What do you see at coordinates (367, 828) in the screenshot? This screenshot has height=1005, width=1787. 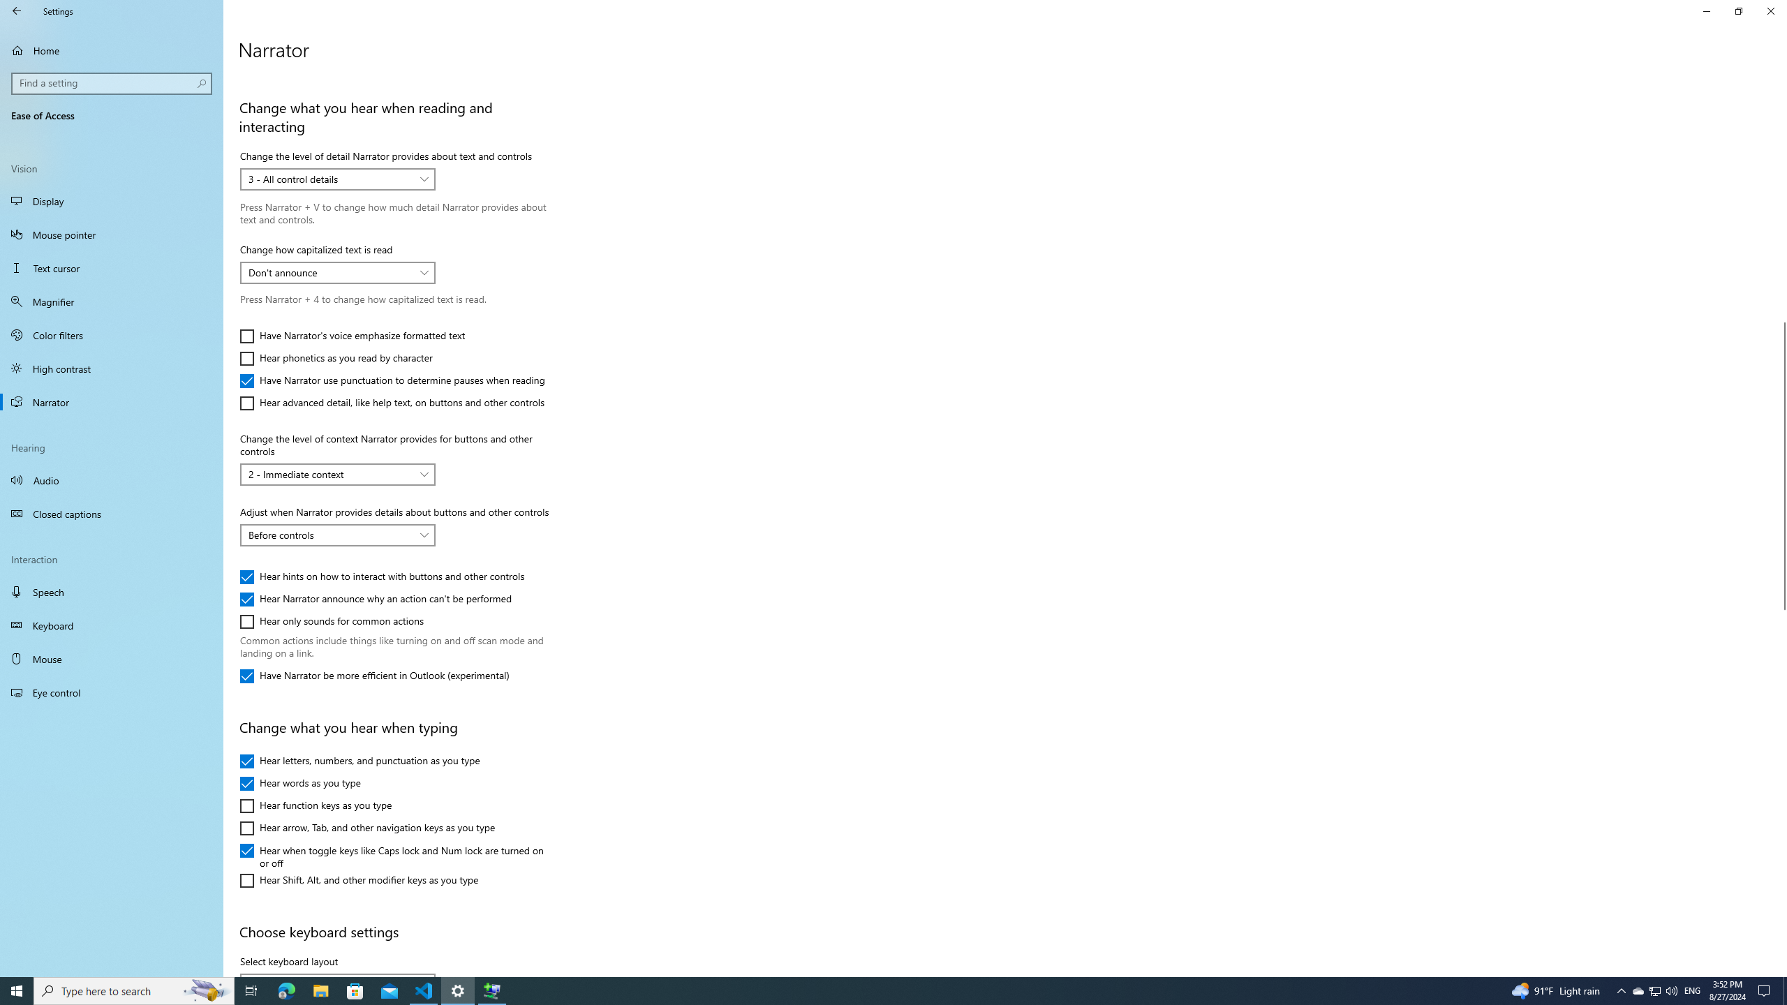 I see `Default Audio Device` at bounding box center [367, 828].